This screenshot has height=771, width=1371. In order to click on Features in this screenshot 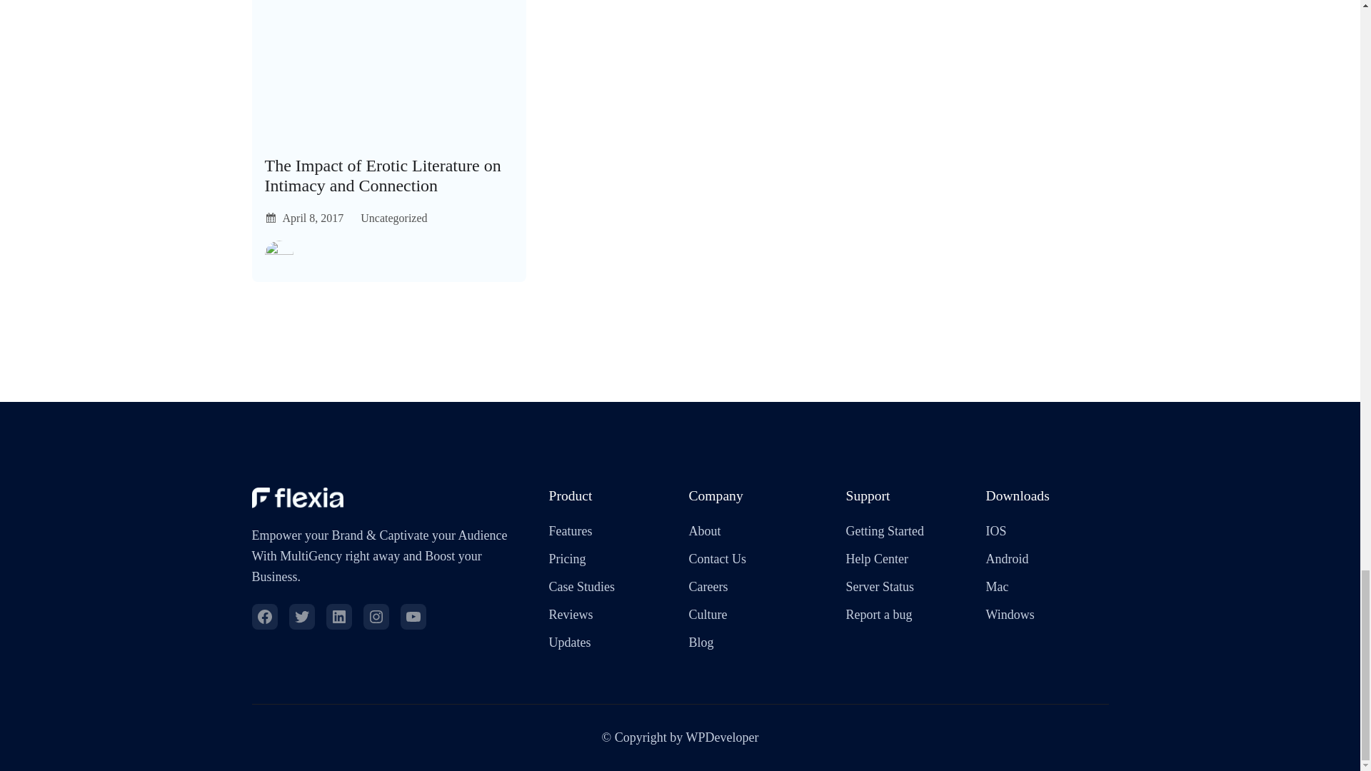, I will do `click(570, 531)`.